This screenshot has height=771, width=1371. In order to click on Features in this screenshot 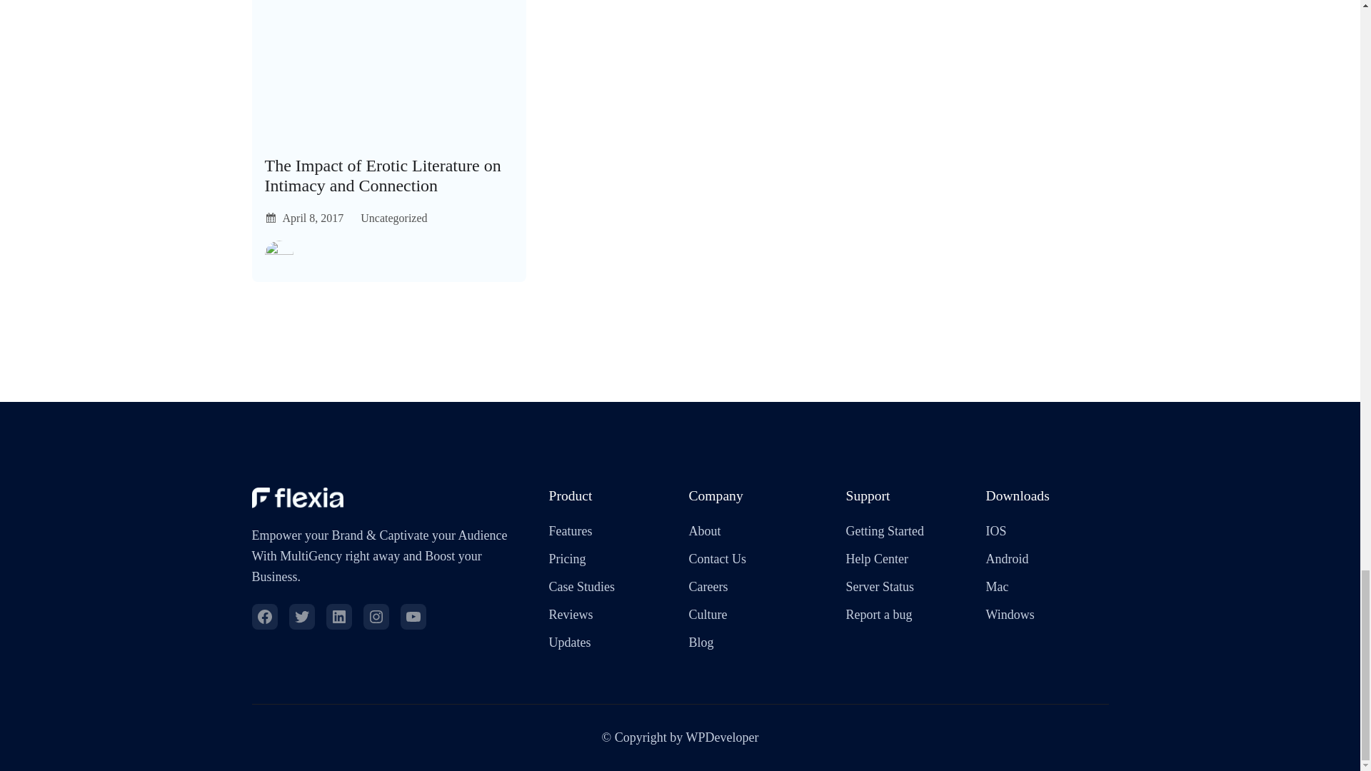, I will do `click(570, 531)`.